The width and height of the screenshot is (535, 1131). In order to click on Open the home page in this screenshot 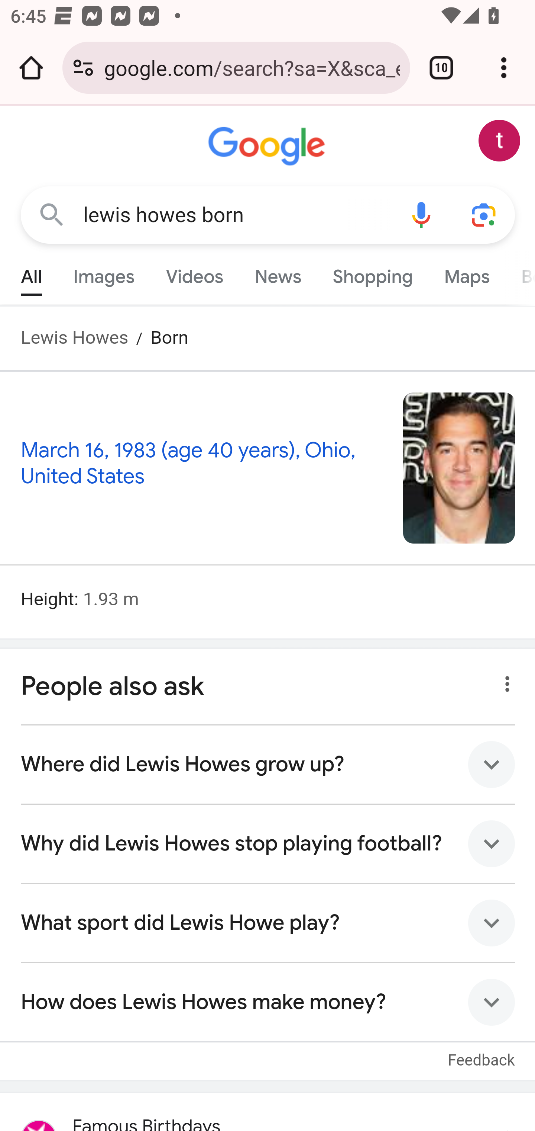, I will do `click(31, 68)`.